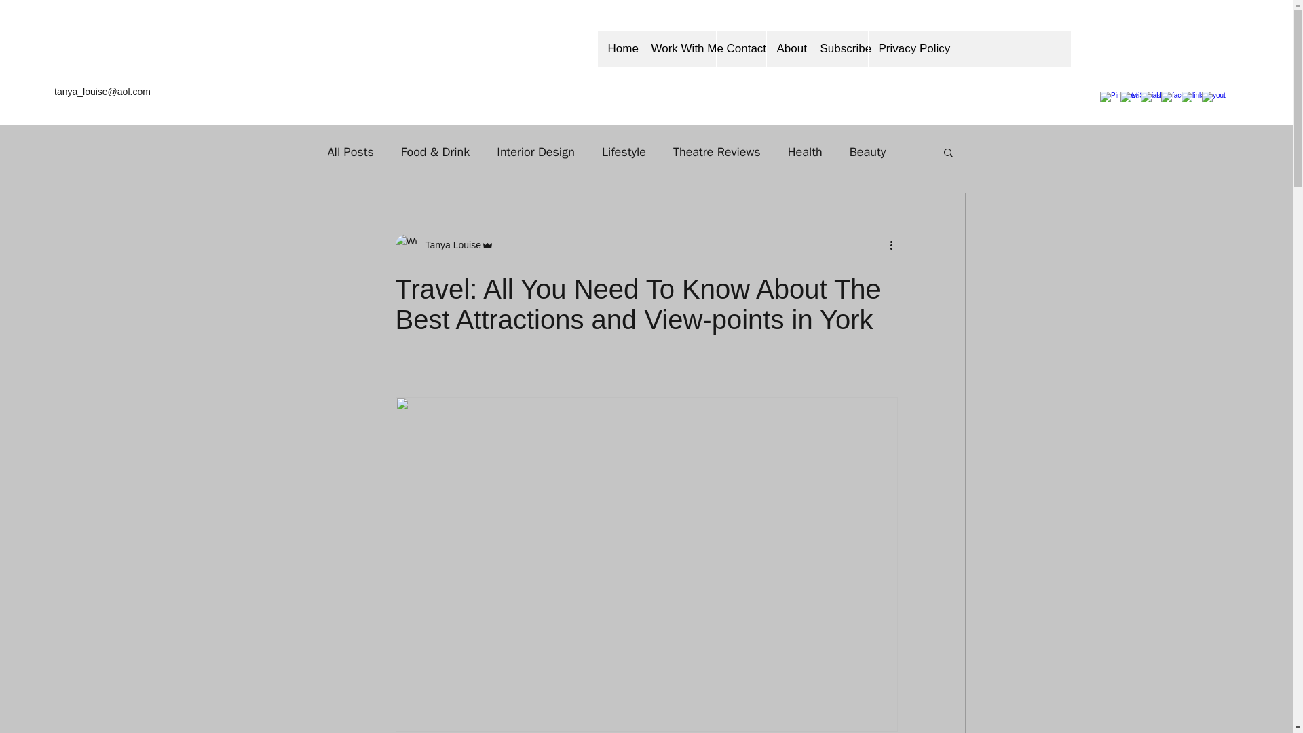  Describe the element at coordinates (867, 152) in the screenshot. I see `Beauty` at that location.